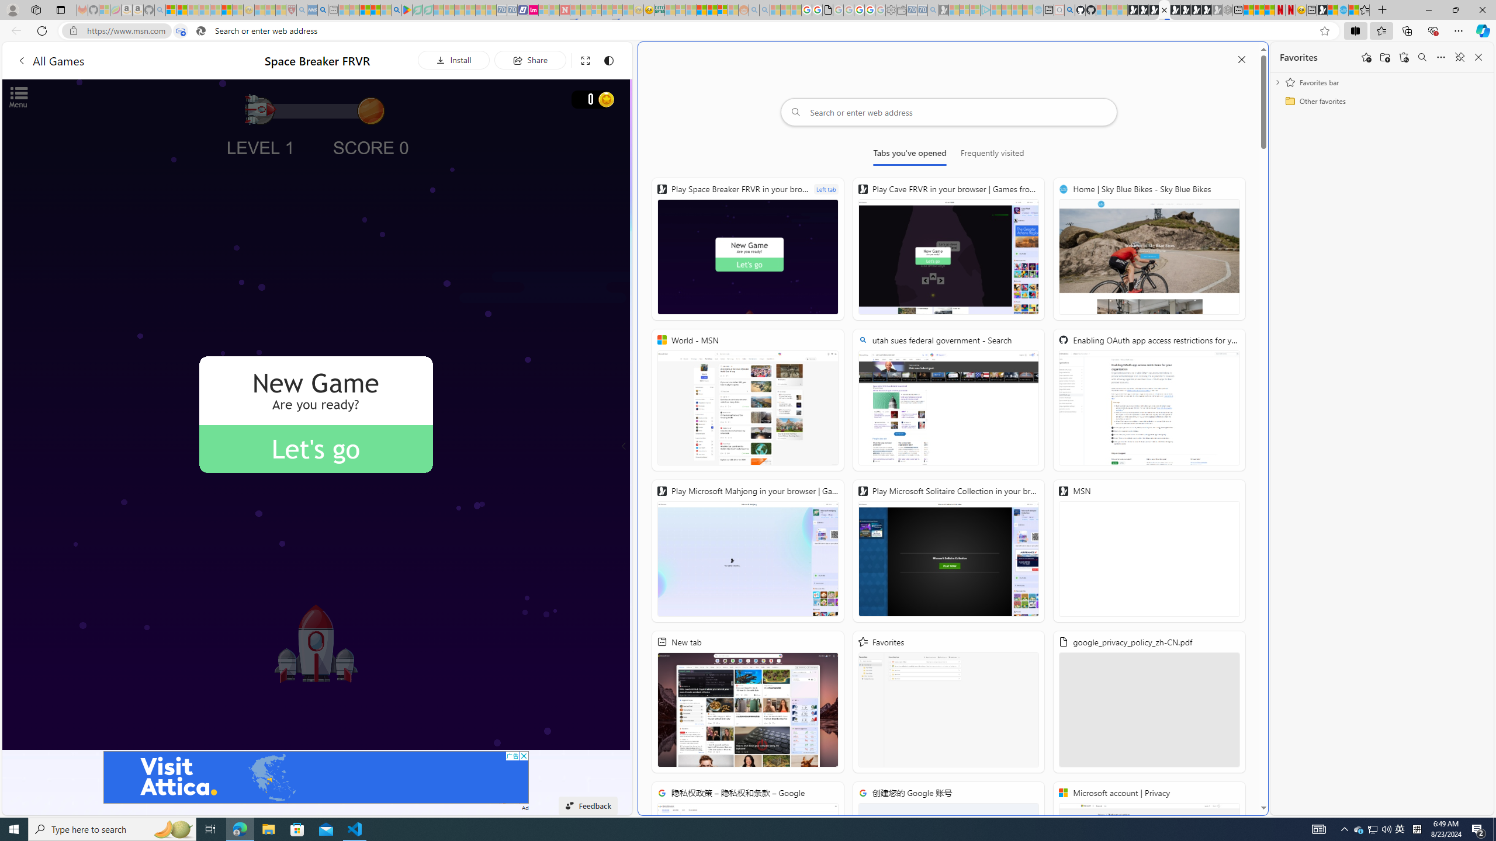  What do you see at coordinates (748, 399) in the screenshot?
I see `World - MSN` at bounding box center [748, 399].